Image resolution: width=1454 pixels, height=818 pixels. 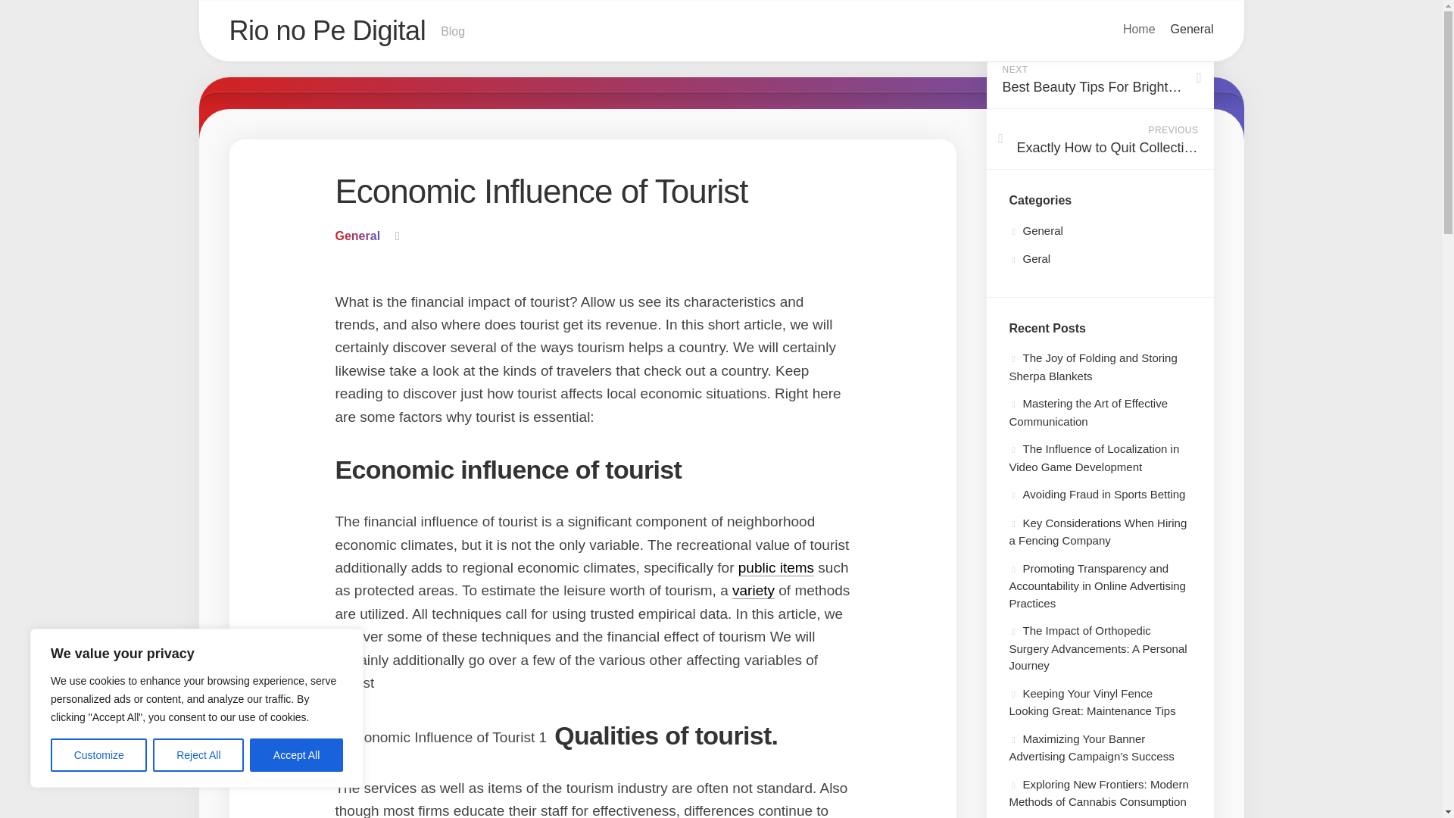 What do you see at coordinates (357, 236) in the screenshot?
I see `Geral` at bounding box center [357, 236].